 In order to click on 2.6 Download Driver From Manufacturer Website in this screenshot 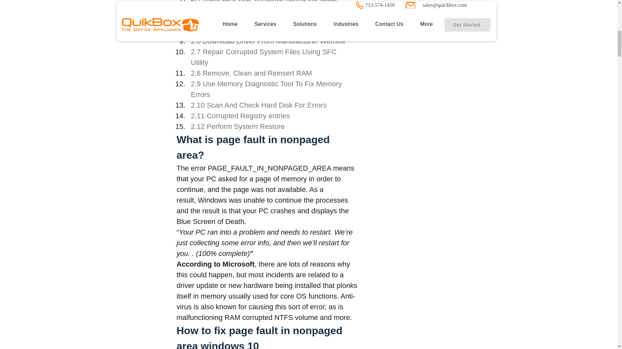, I will do `click(268, 41)`.